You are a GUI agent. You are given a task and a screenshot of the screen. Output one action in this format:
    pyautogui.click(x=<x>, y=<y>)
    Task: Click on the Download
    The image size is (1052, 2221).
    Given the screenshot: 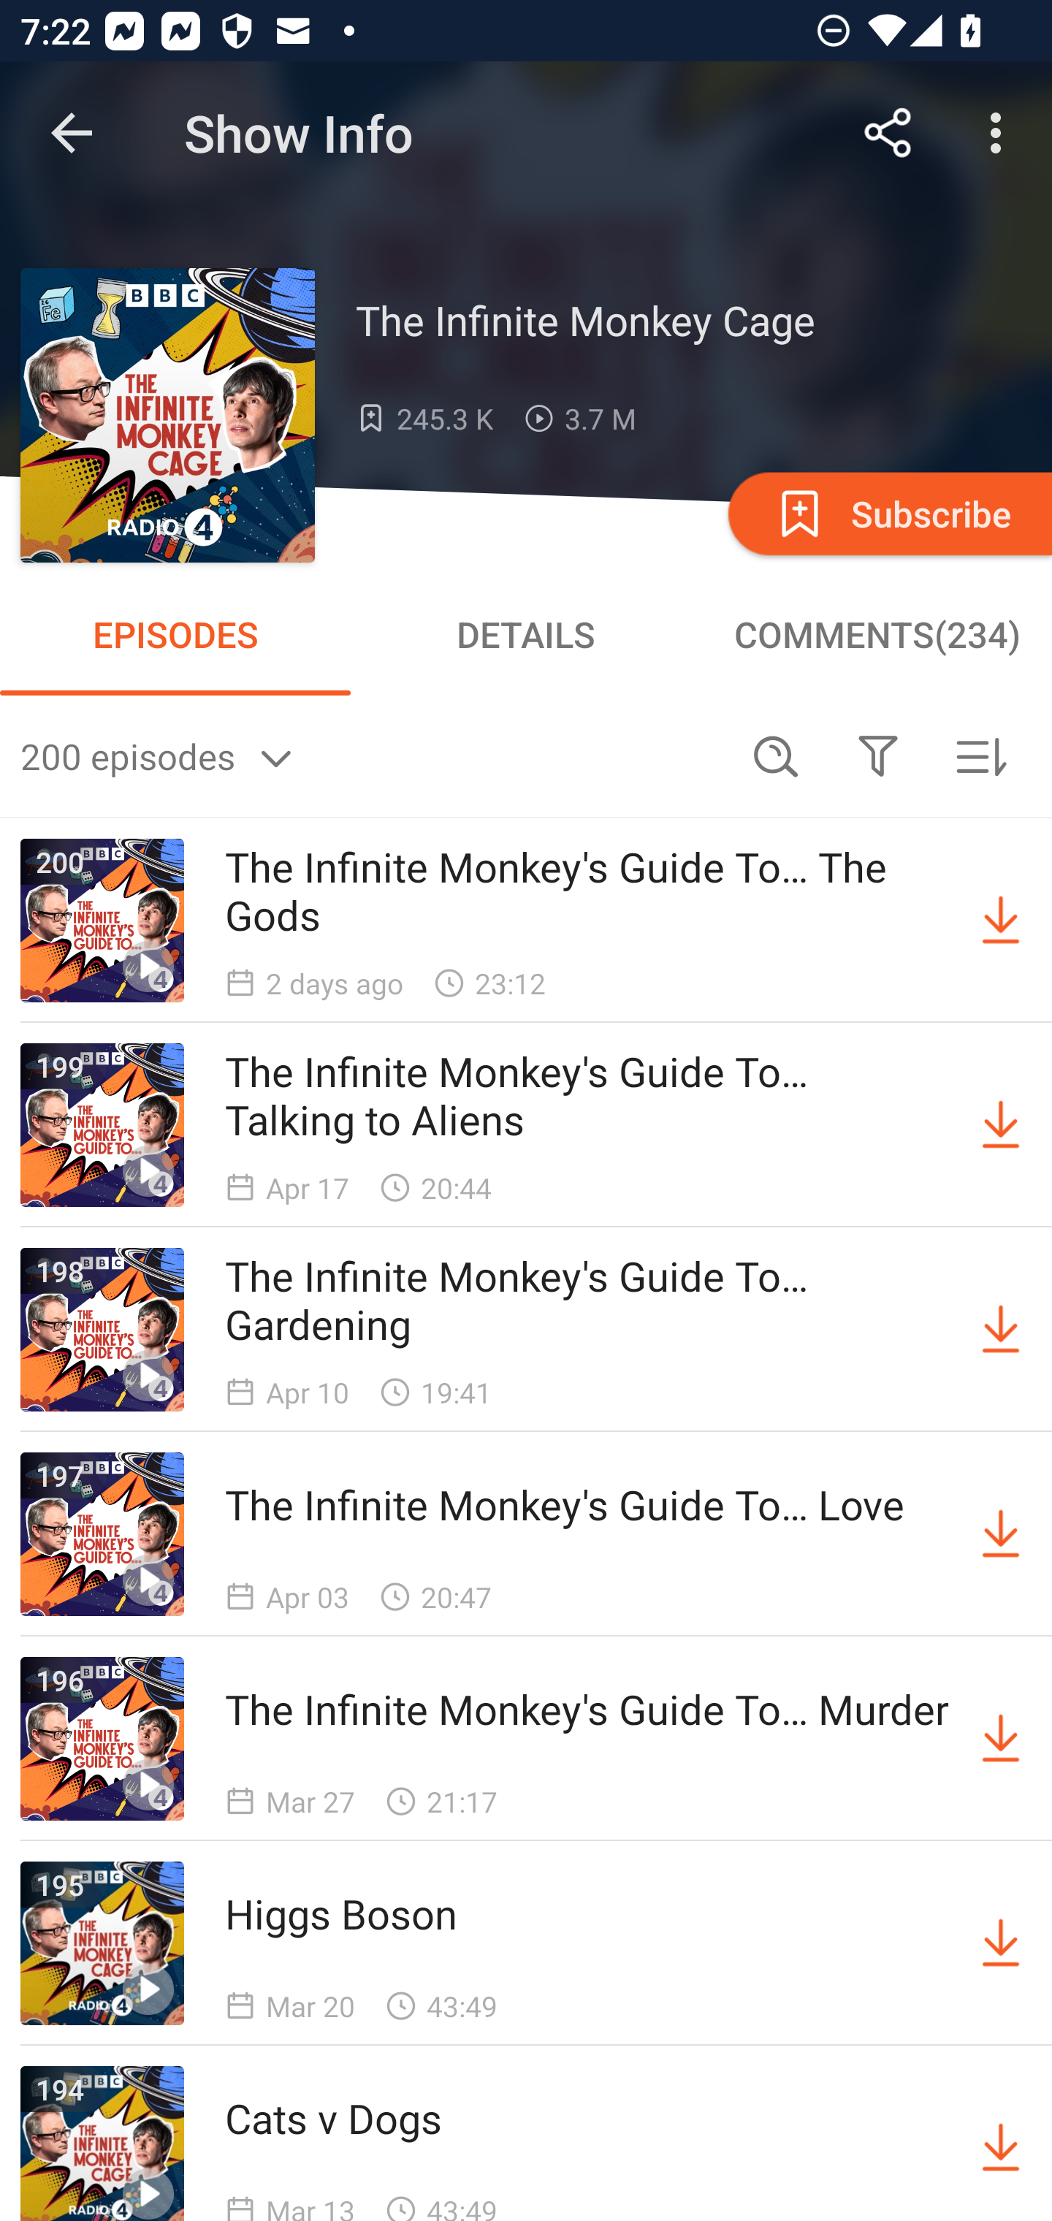 What is the action you would take?
    pyautogui.click(x=1001, y=1330)
    